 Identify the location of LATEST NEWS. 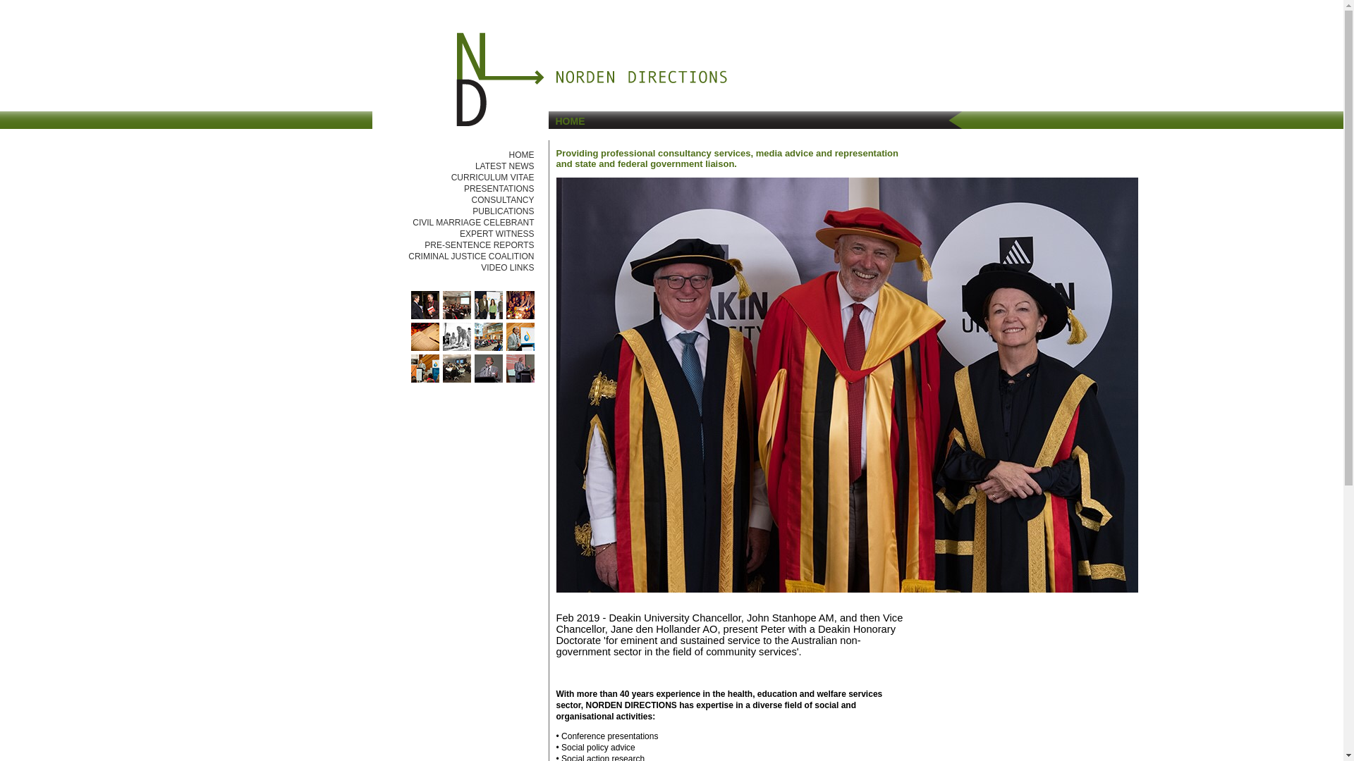
(505, 166).